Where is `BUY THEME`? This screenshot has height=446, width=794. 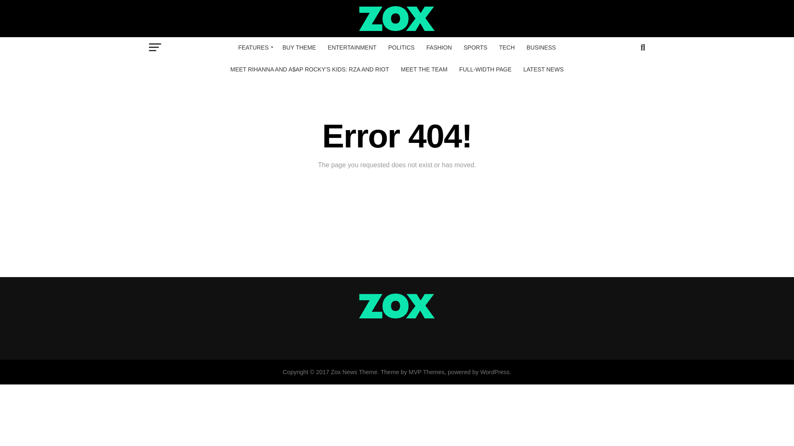
BUY THEME is located at coordinates (299, 47).